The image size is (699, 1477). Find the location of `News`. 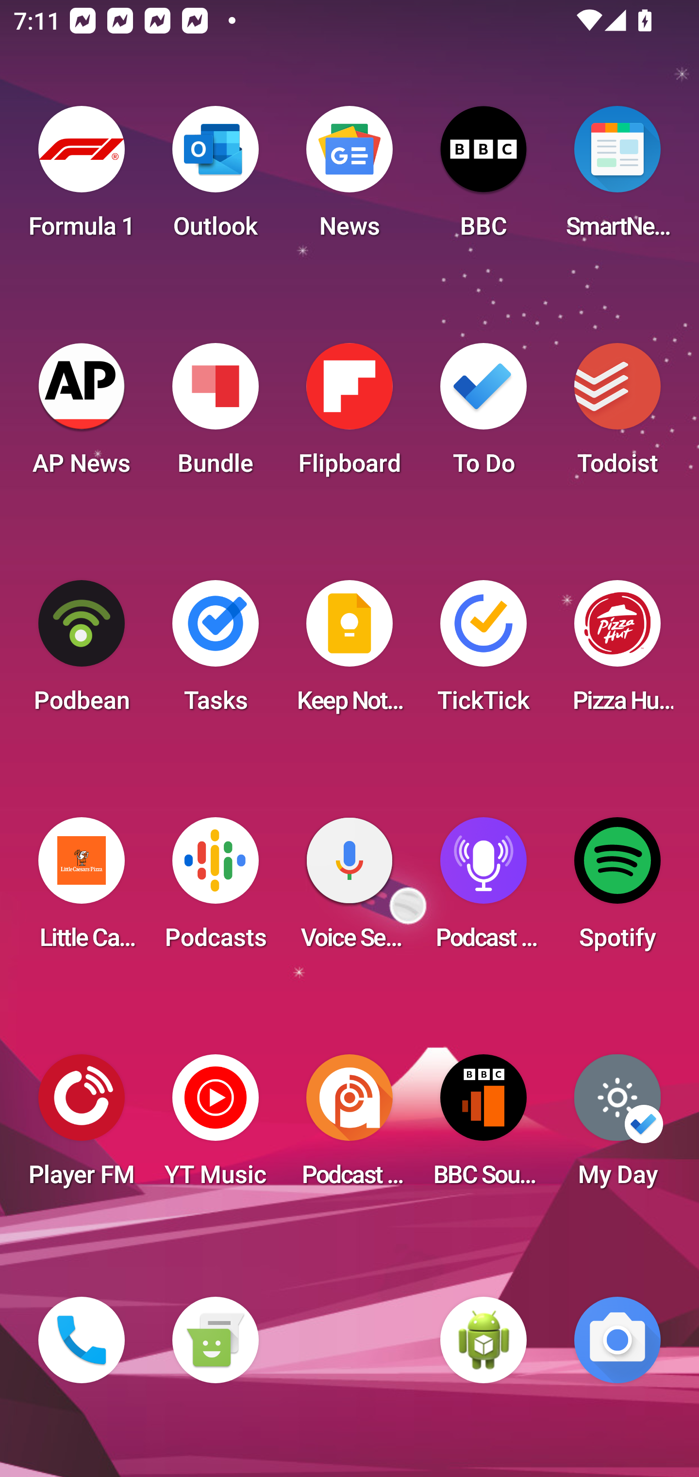

News is located at coordinates (349, 178).